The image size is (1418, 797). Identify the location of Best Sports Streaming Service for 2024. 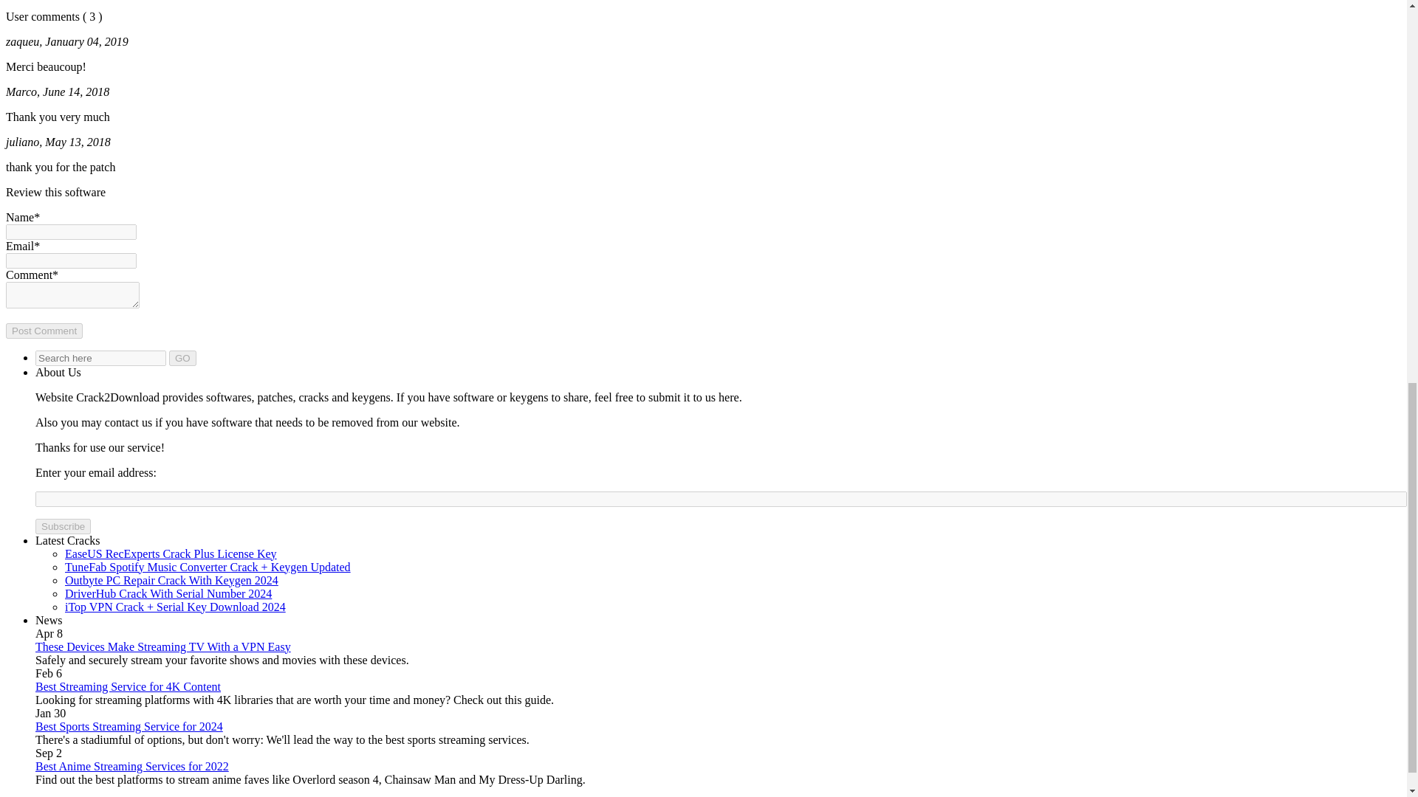
(129, 726).